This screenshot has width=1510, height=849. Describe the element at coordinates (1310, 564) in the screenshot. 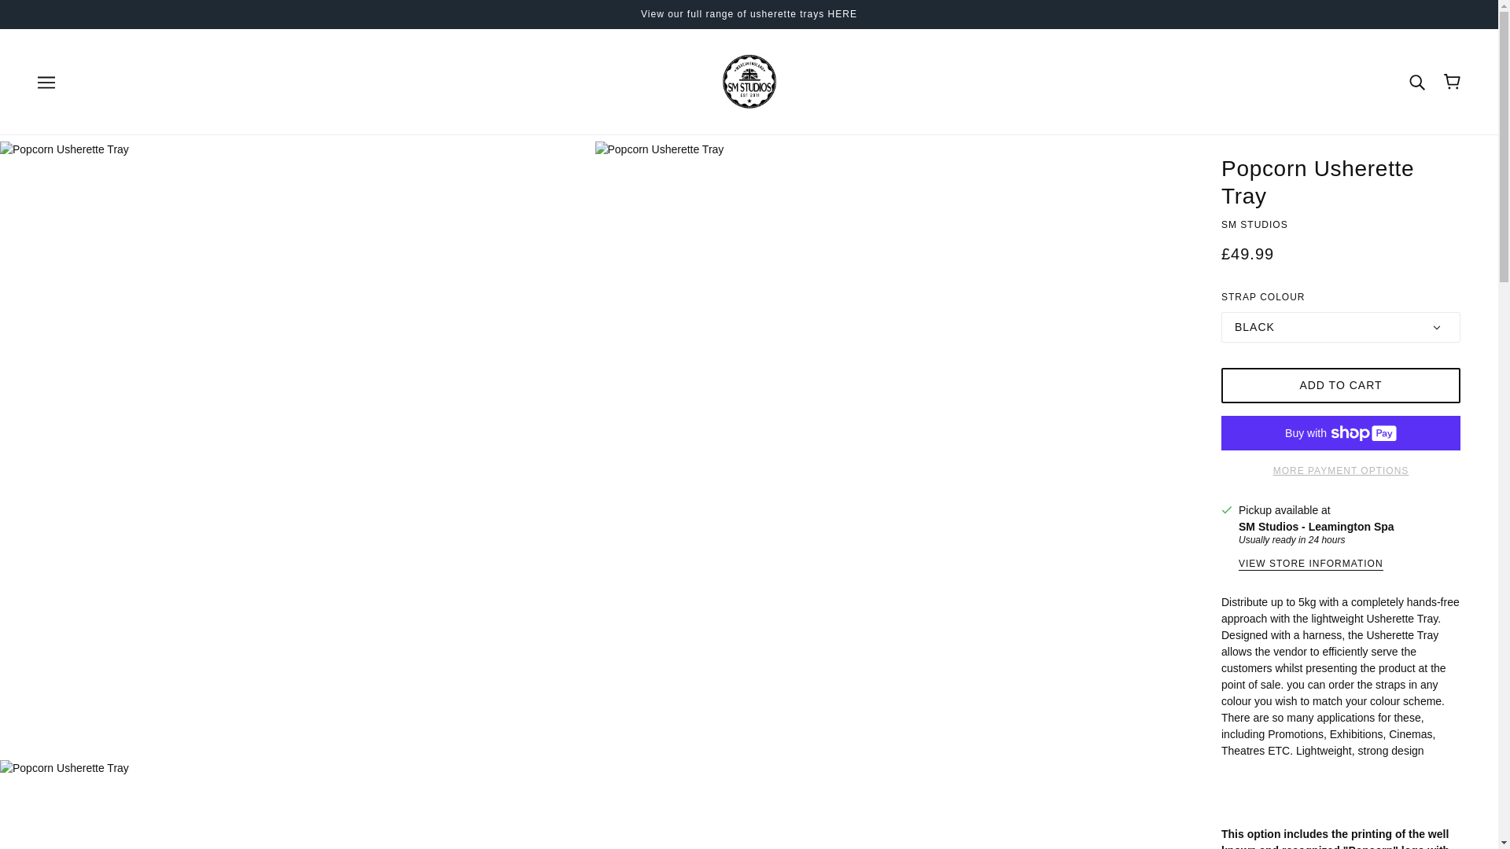

I see `VIEW STORE INFORMATION` at that location.